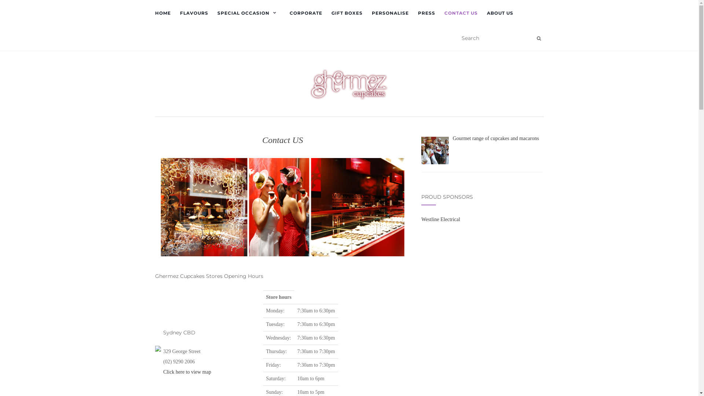 The image size is (704, 396). Describe the element at coordinates (249, 13) in the screenshot. I see `SPECIAL OCCASION` at that location.